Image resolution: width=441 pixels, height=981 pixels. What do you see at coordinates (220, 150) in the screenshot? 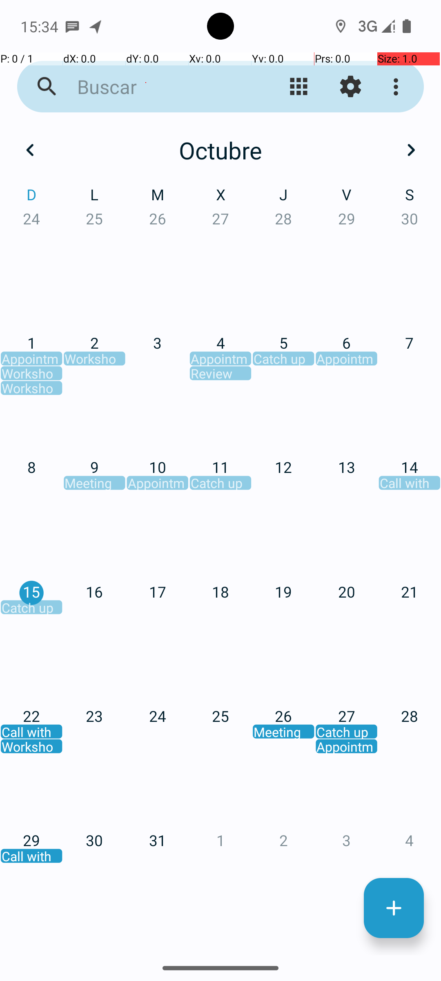
I see `Octubre` at bounding box center [220, 150].